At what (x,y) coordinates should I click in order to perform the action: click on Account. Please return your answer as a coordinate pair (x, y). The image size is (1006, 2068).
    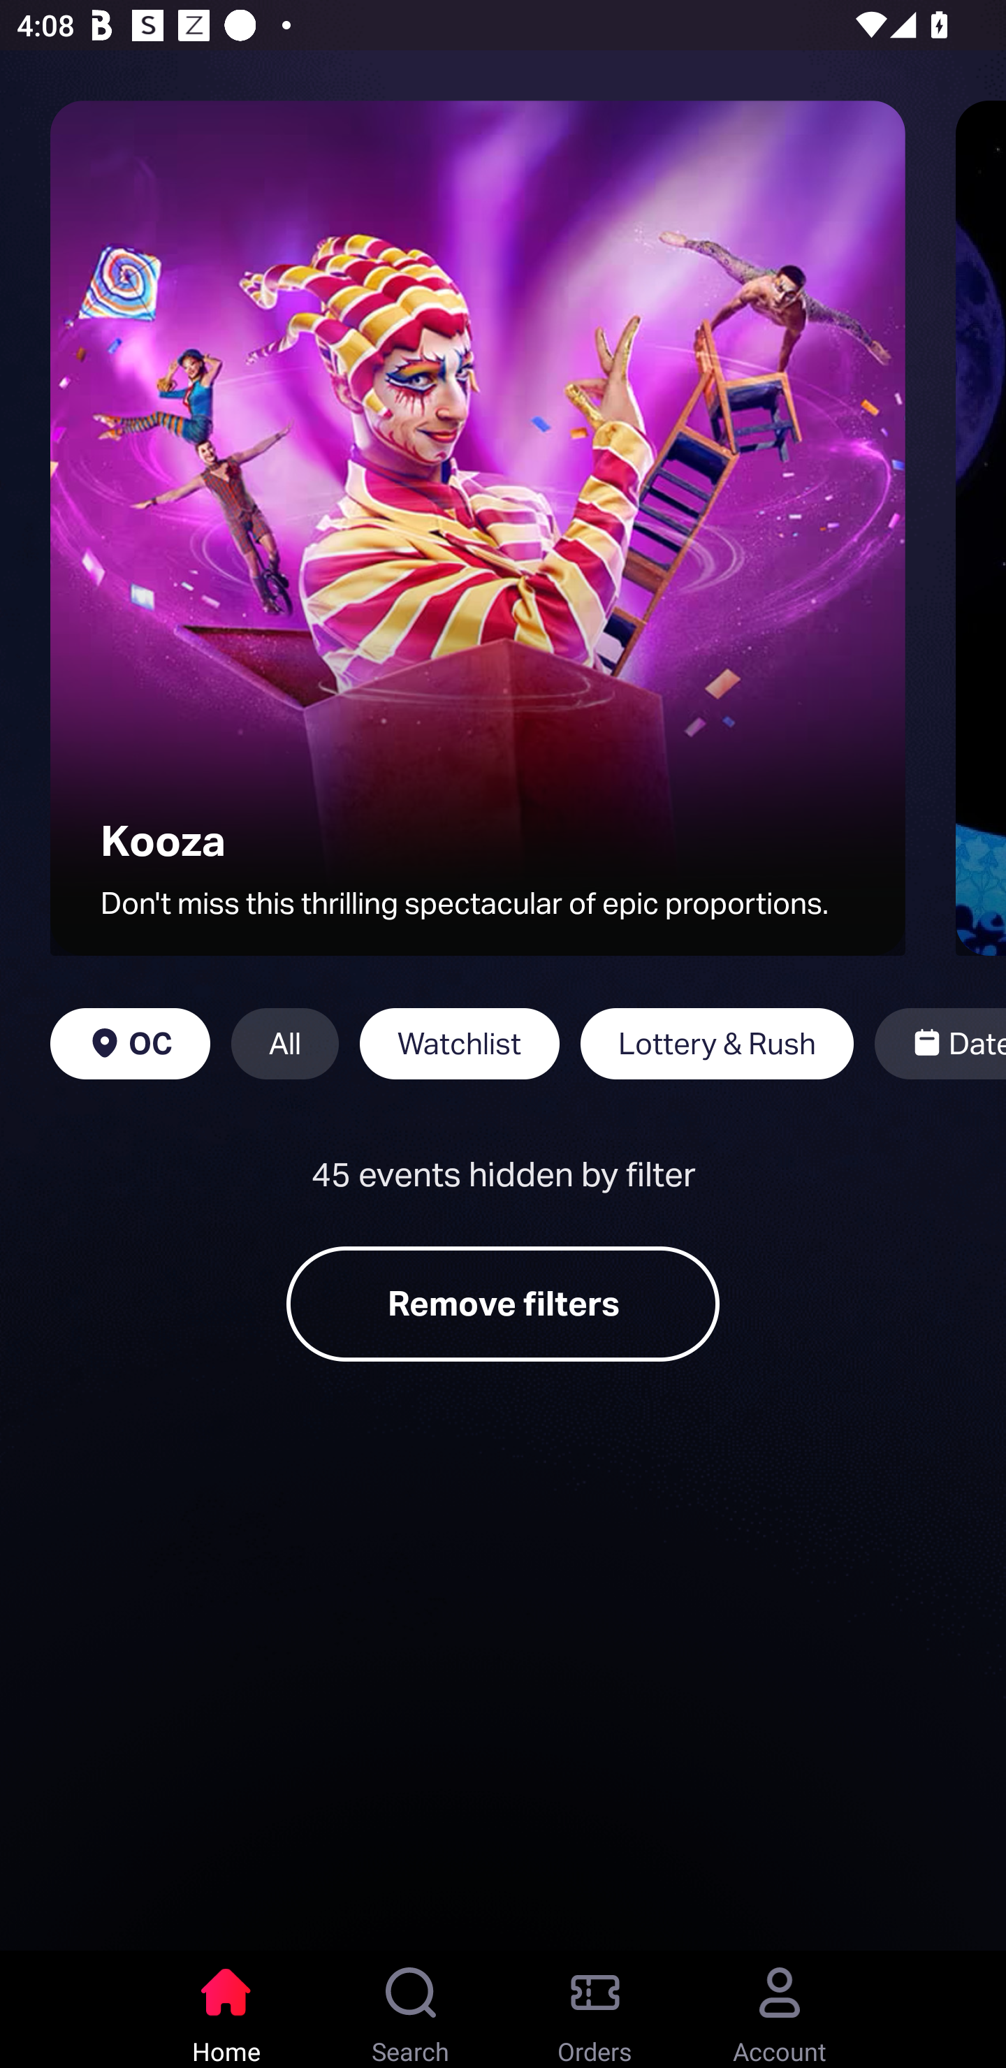
    Looking at the image, I should click on (780, 2009).